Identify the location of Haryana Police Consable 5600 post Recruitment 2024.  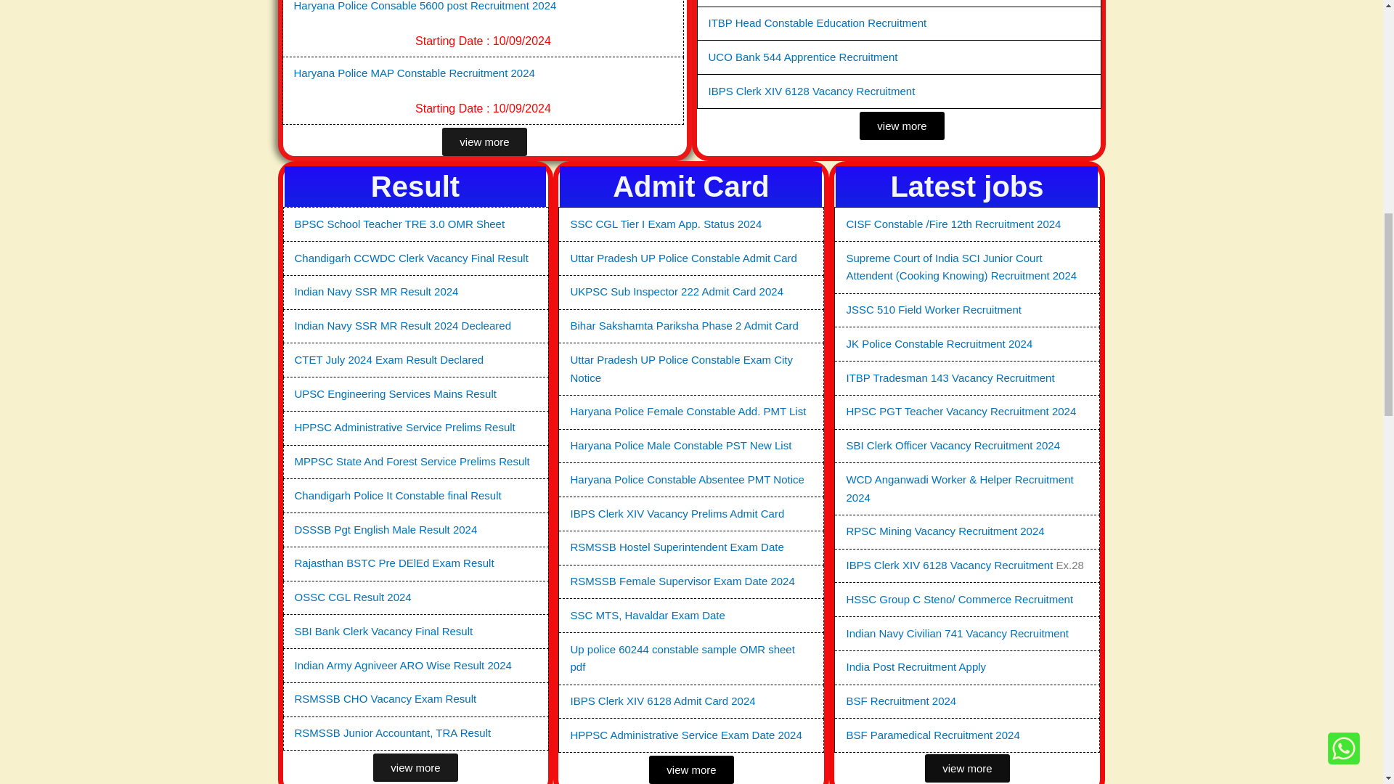
(424, 6).